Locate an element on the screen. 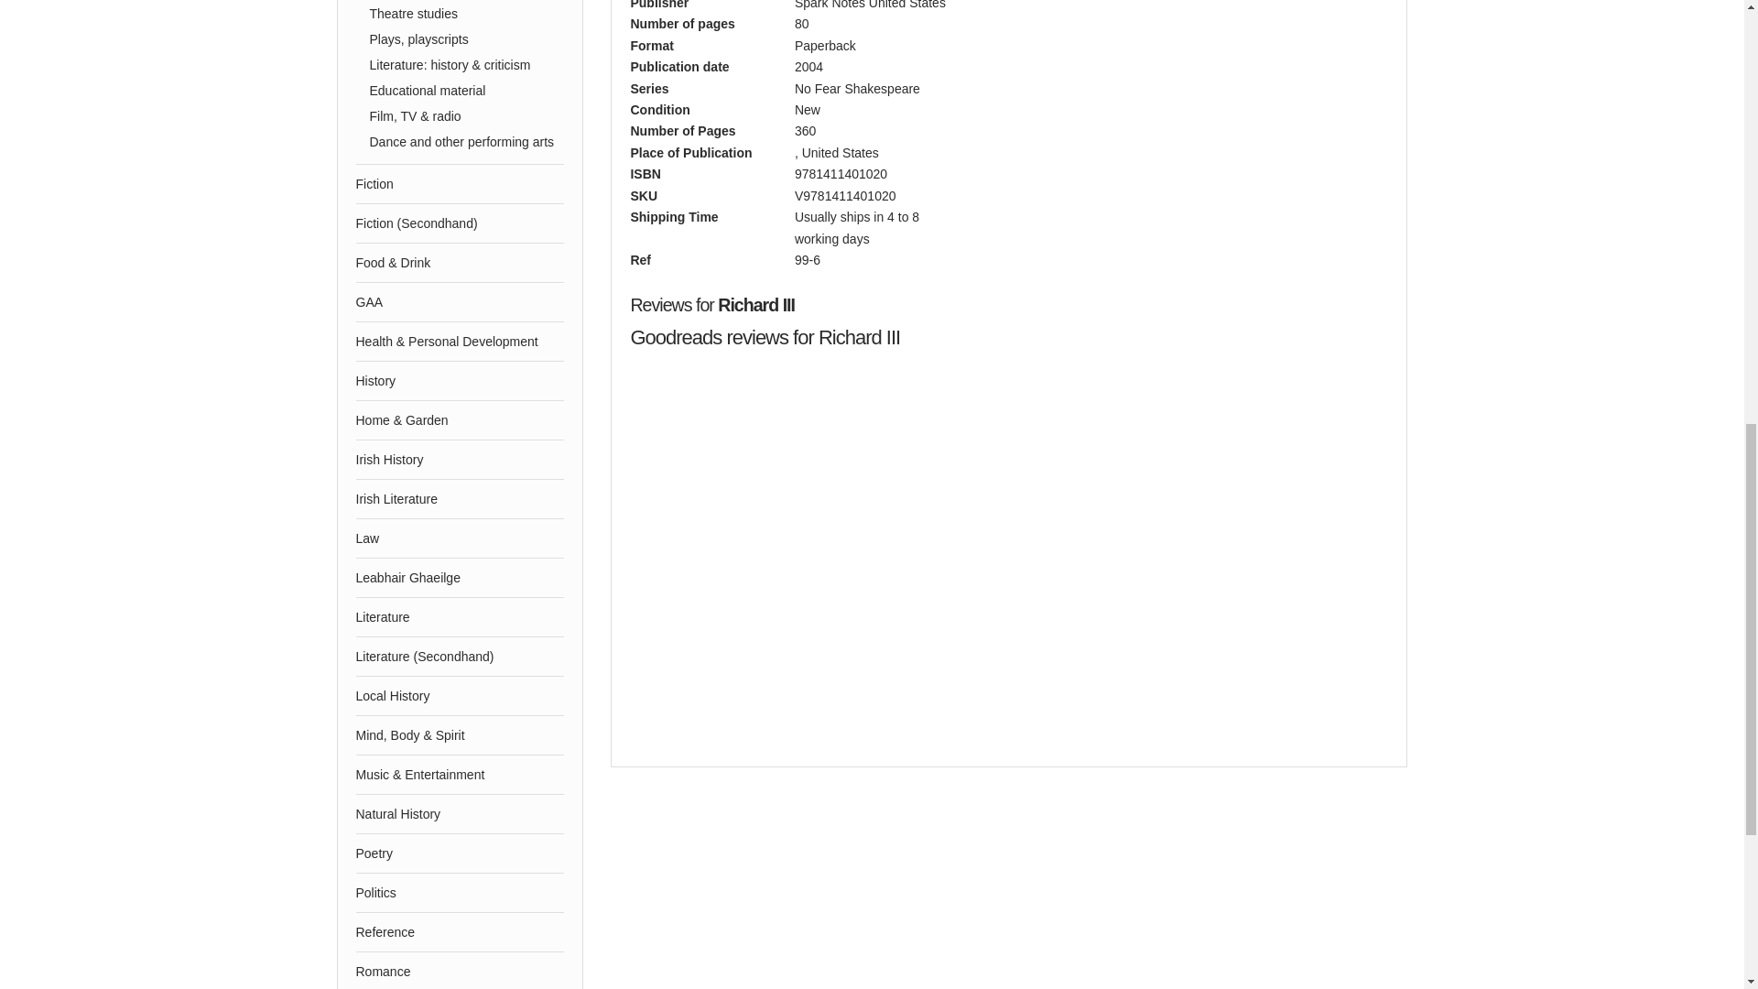 This screenshot has width=1758, height=989. Educational material is located at coordinates (467, 90).